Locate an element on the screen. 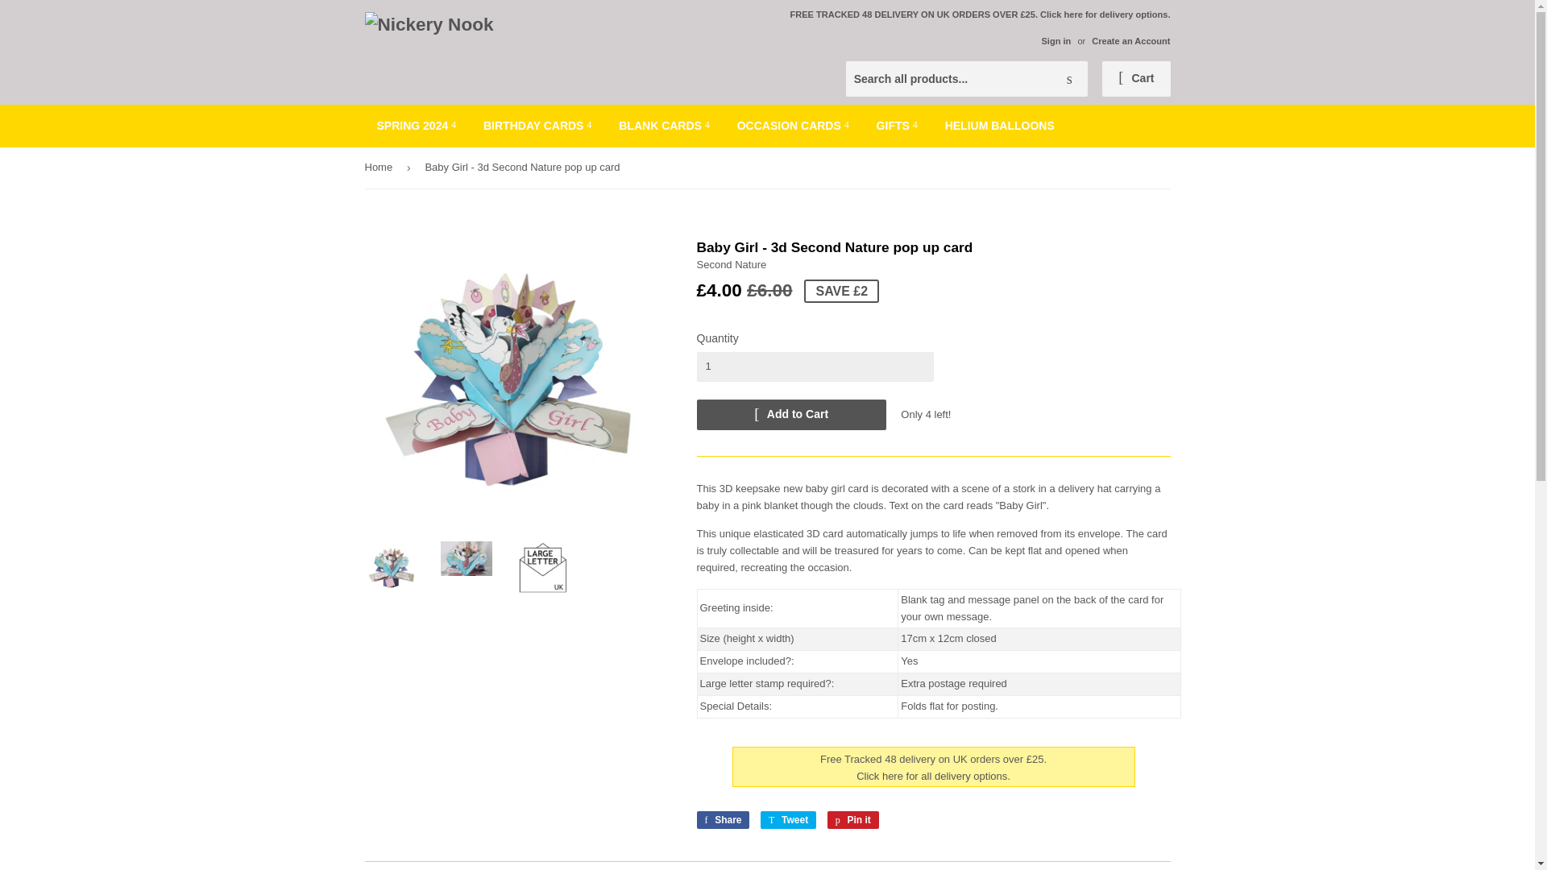  Sign in is located at coordinates (1056, 41).